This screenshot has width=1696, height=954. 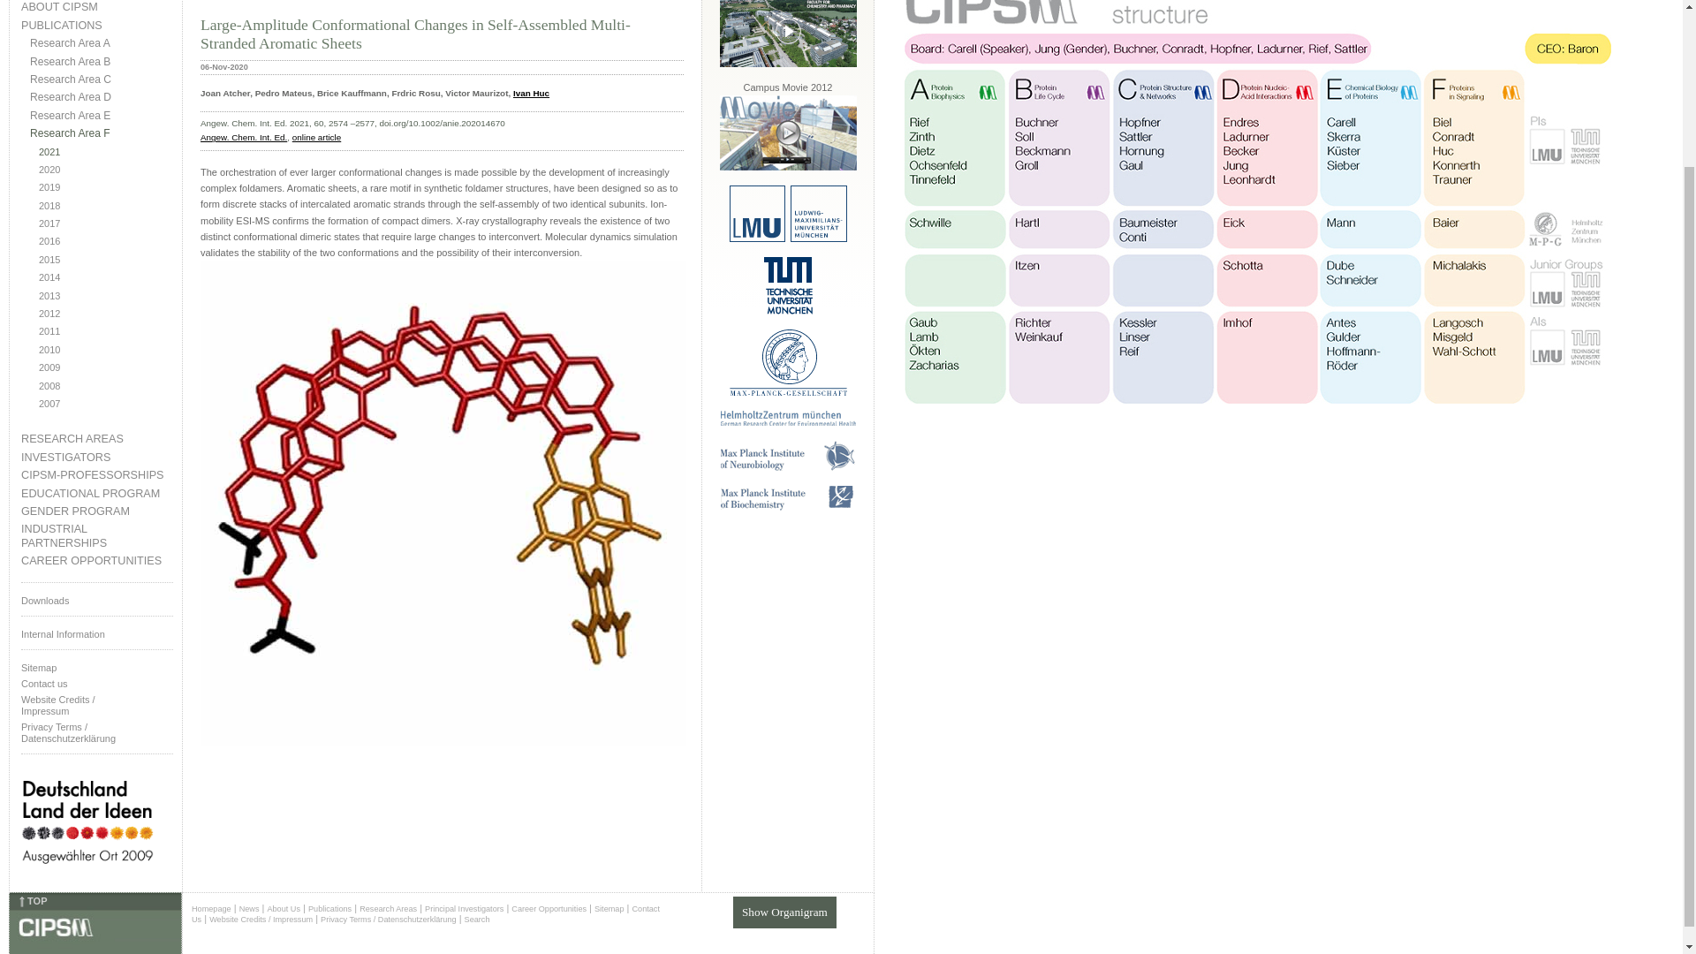 I want to click on Research Area A, so click(x=101, y=44).